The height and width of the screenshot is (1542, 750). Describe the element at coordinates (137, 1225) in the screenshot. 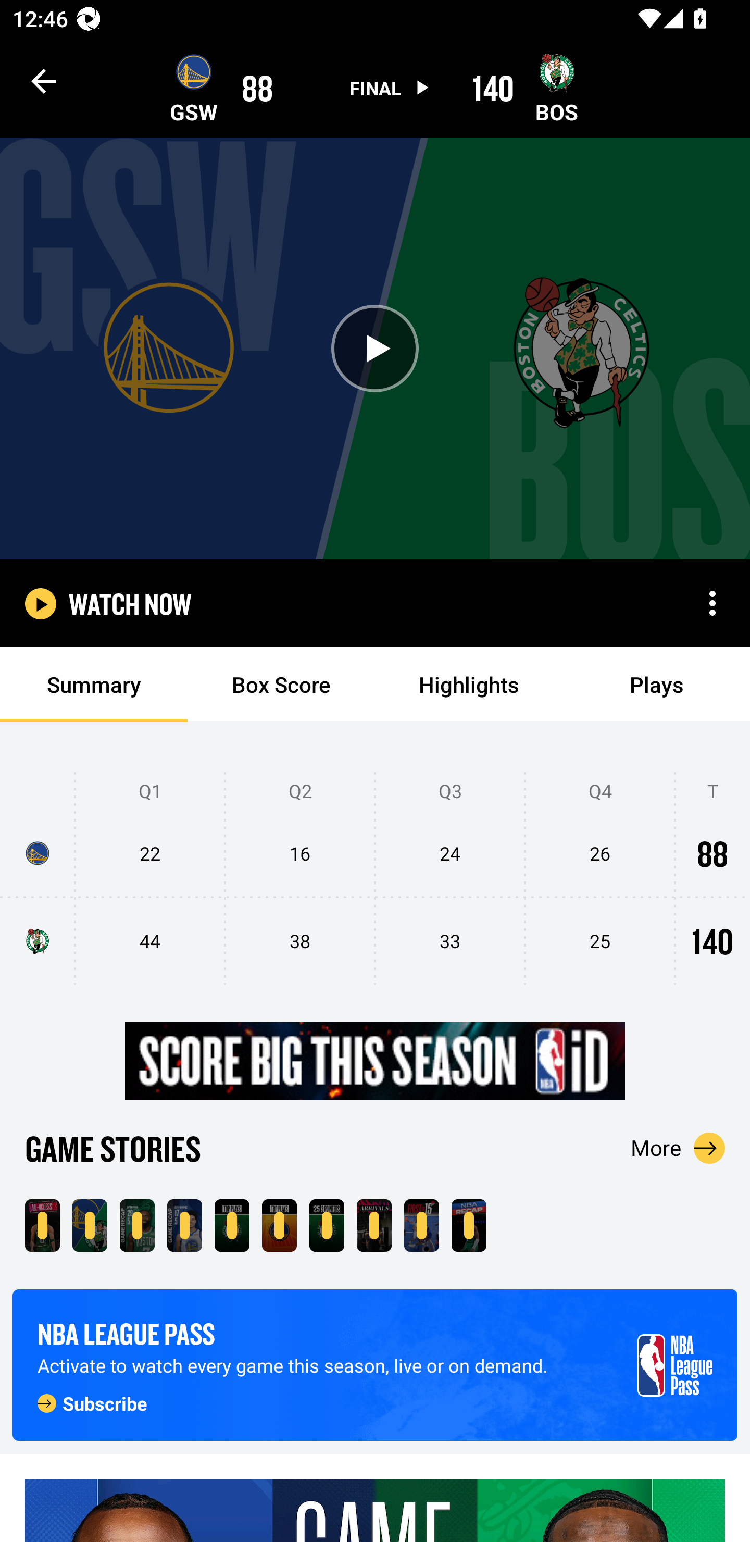

I see `Highlights From Jaylen Brown's 29-Point Game NEW` at that location.